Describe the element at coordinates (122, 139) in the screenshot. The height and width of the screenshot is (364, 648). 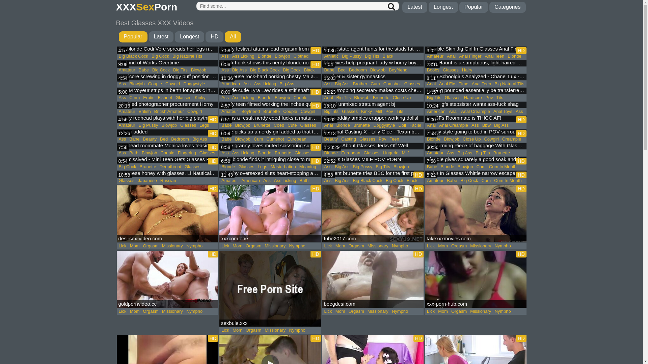
I see `Ass` at that location.